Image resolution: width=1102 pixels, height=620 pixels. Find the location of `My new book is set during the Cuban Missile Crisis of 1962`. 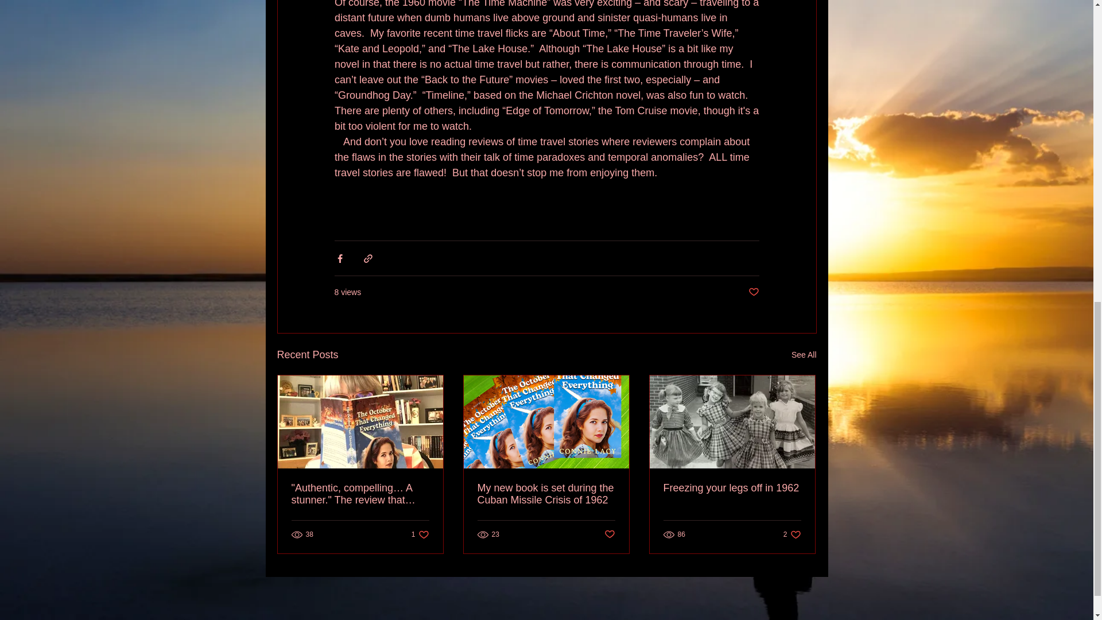

My new book is set during the Cuban Missile Crisis of 1962 is located at coordinates (546, 494).